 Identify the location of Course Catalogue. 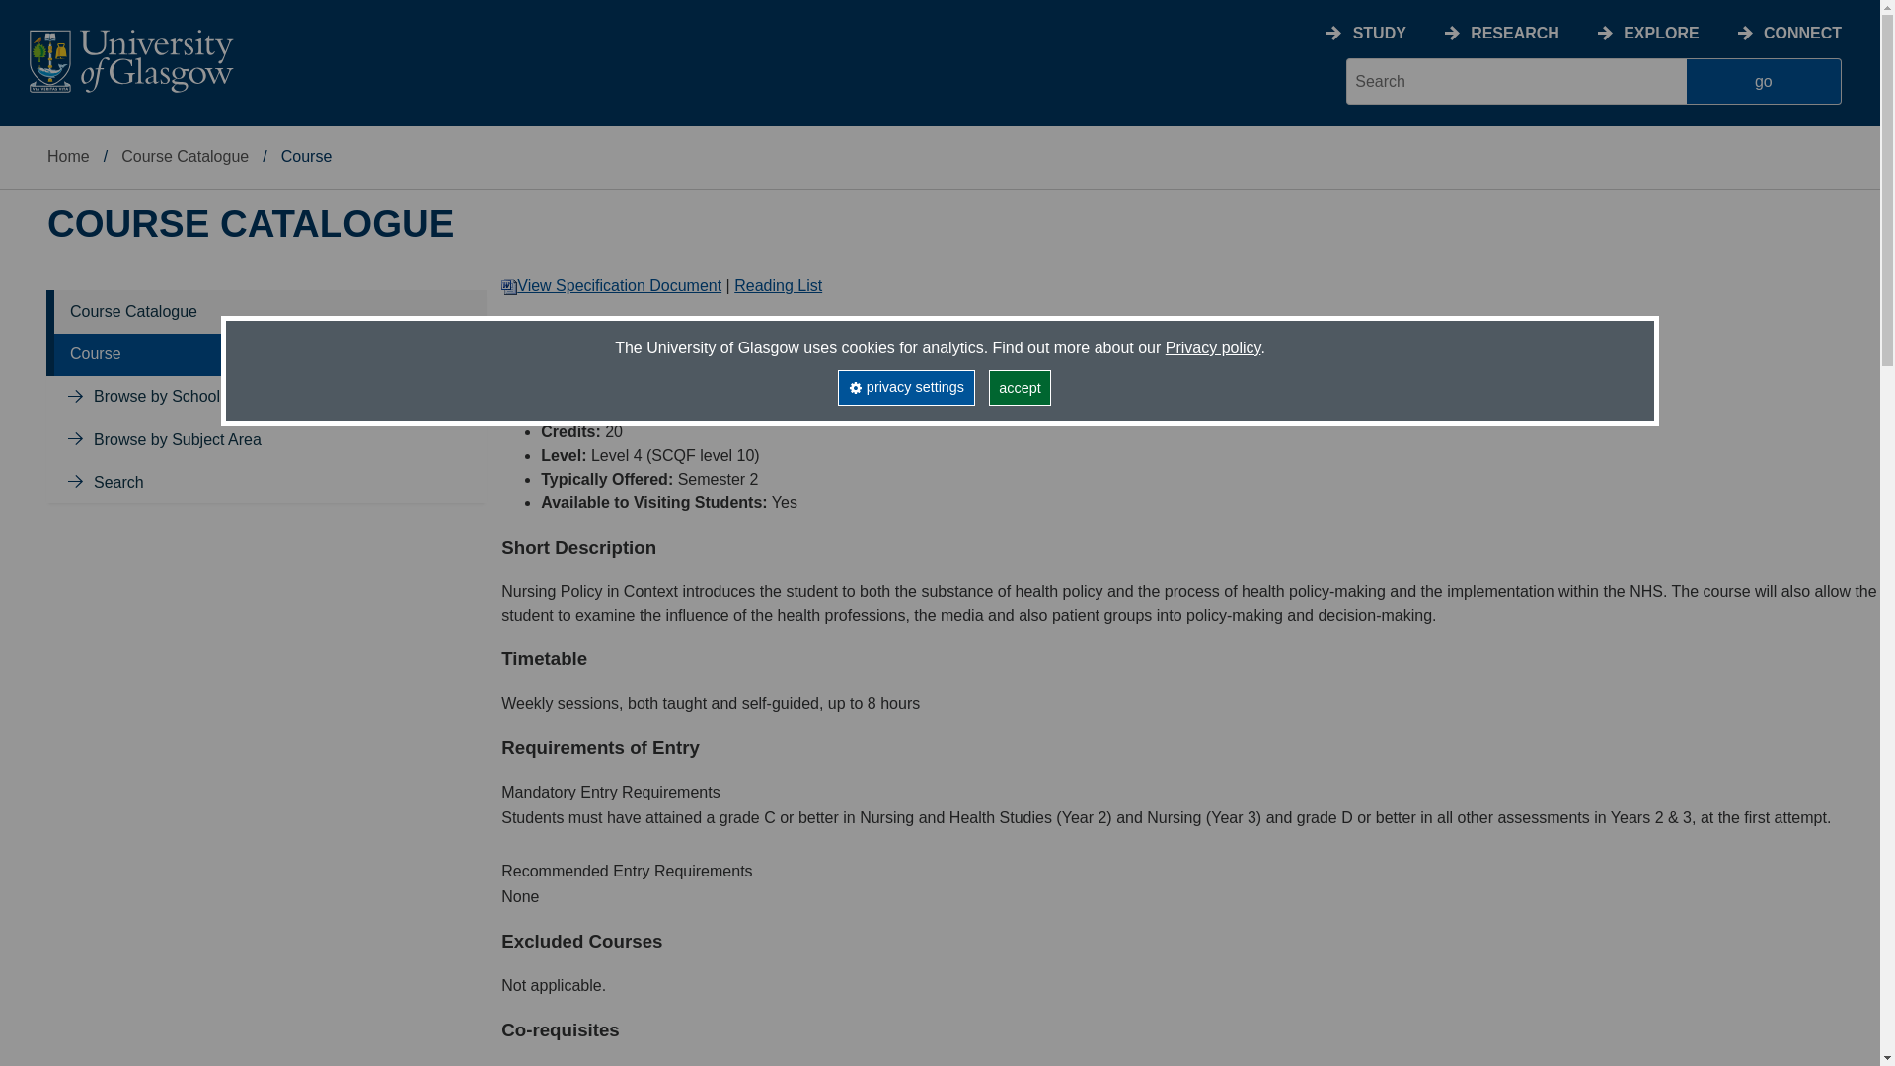
(133, 311).